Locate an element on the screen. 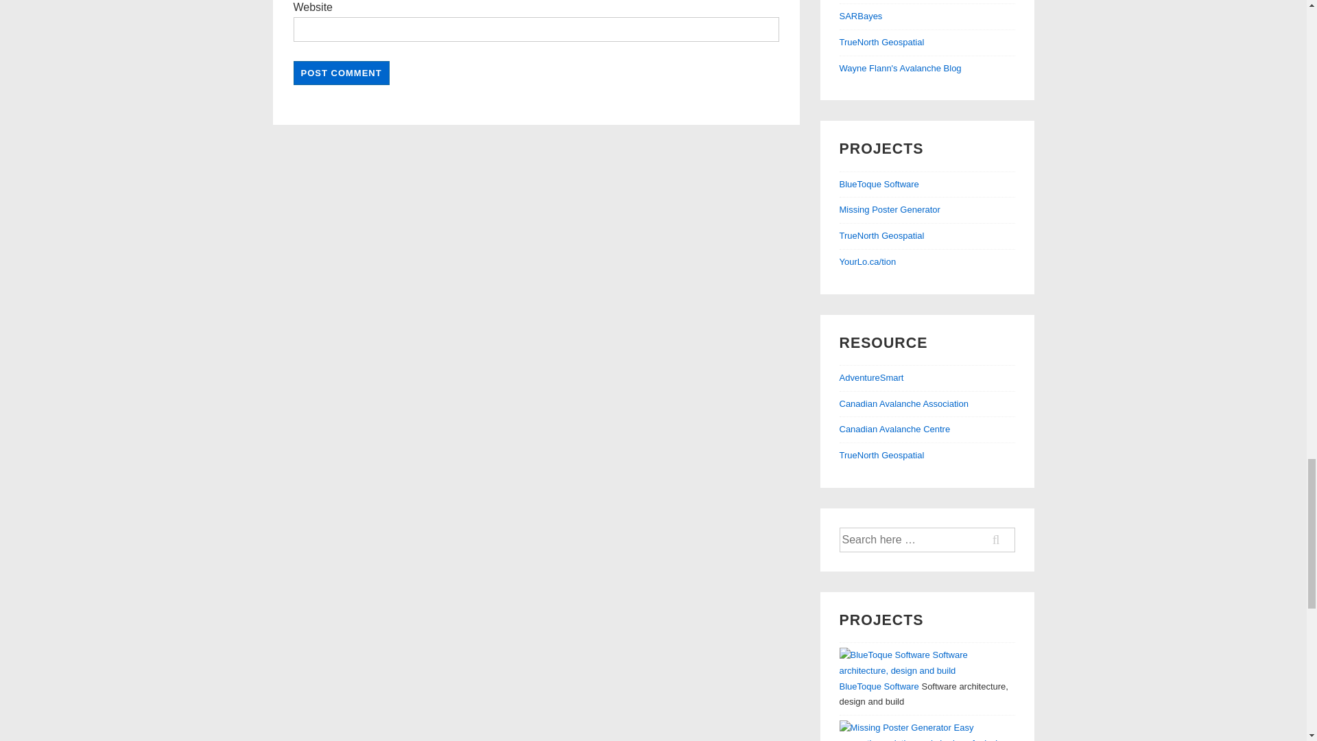  Post Comment is located at coordinates (342, 73).